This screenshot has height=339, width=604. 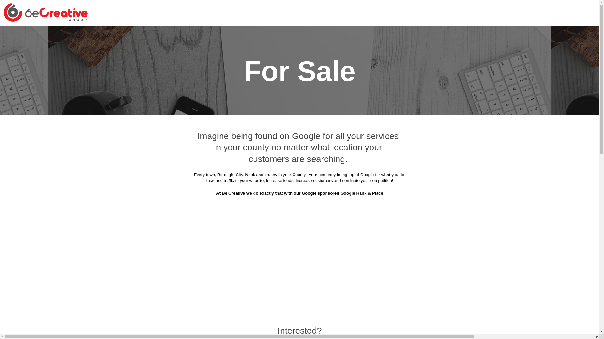 What do you see at coordinates (256, 50) in the screenshot?
I see `Aggregate Suppliers Bideford Devon` at bounding box center [256, 50].